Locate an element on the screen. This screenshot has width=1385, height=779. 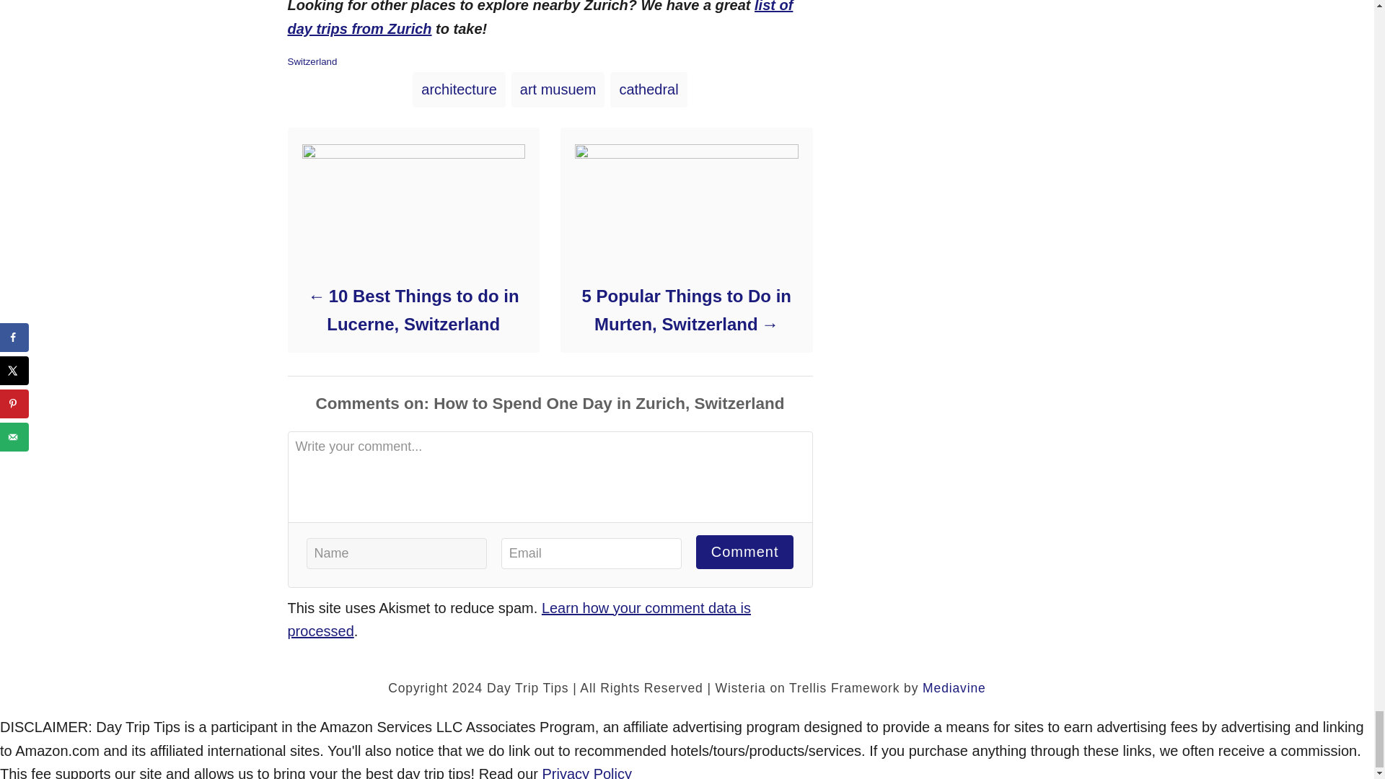
Learn how your comment data is processed is located at coordinates (518, 619).